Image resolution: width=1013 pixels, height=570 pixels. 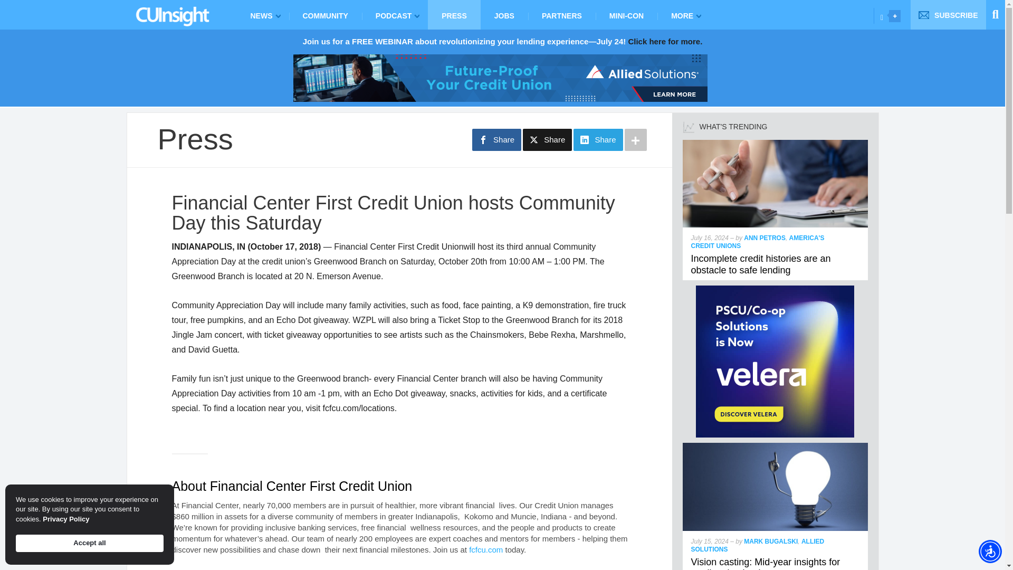 What do you see at coordinates (262, 15) in the screenshot?
I see `NEWS` at bounding box center [262, 15].